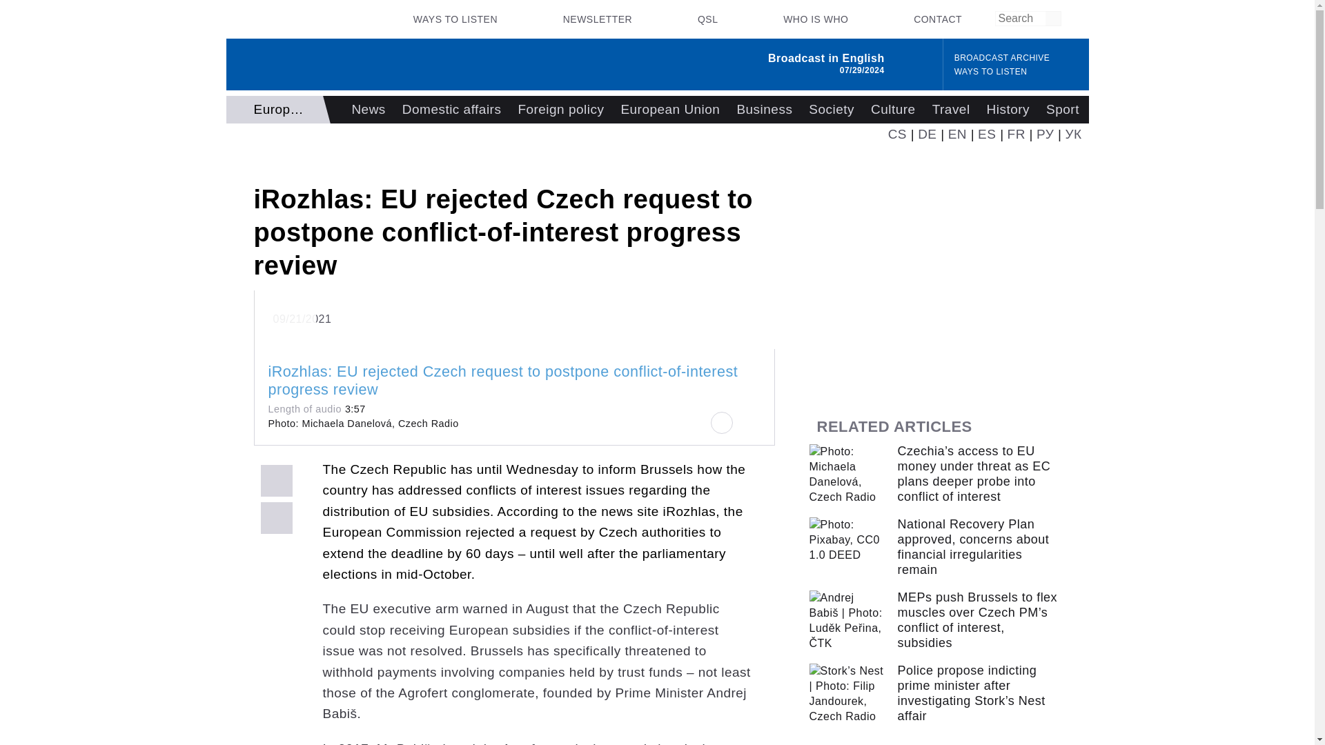  What do you see at coordinates (831, 110) in the screenshot?
I see `Society` at bounding box center [831, 110].